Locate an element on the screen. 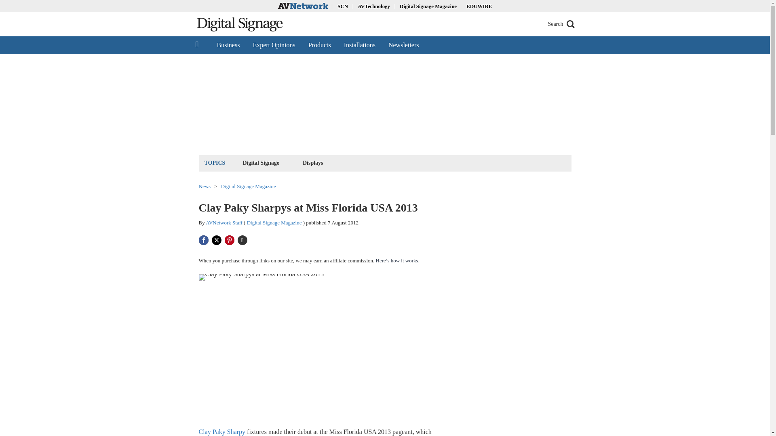 Image resolution: width=776 pixels, height=436 pixels. Clay Paky Sharpy is located at coordinates (222, 431).